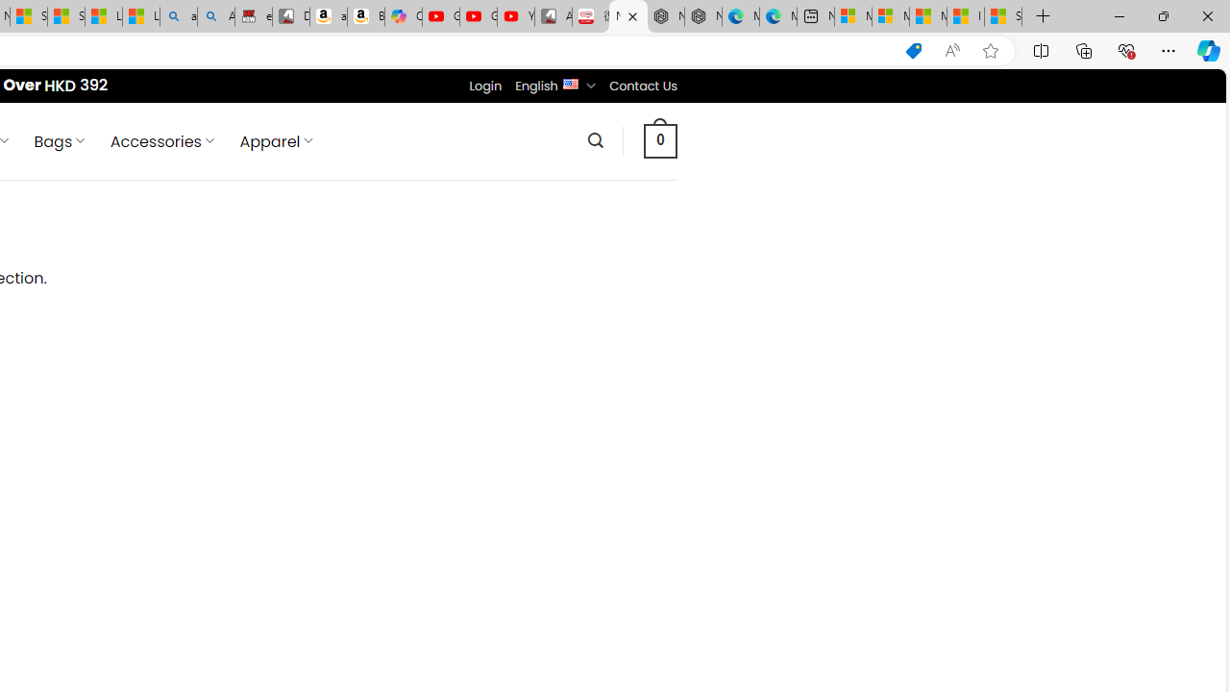 This screenshot has width=1230, height=692. What do you see at coordinates (485, 86) in the screenshot?
I see `Login` at bounding box center [485, 86].